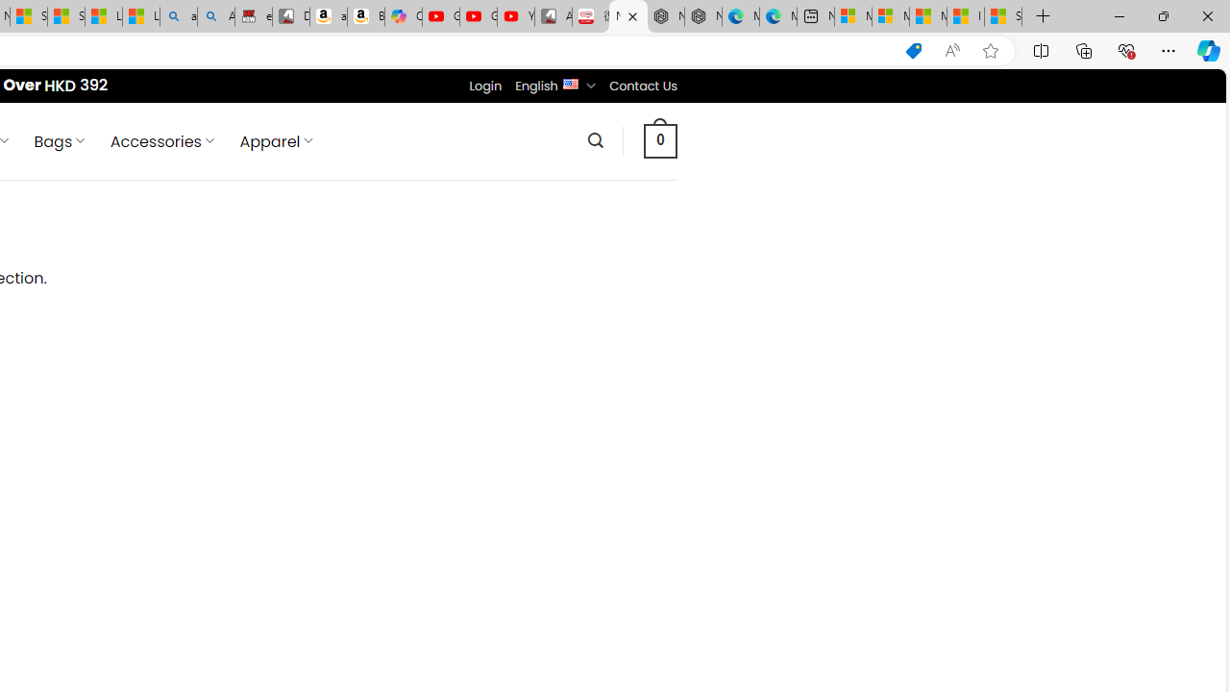 This screenshot has width=1230, height=692. What do you see at coordinates (485, 86) in the screenshot?
I see `Login` at bounding box center [485, 86].